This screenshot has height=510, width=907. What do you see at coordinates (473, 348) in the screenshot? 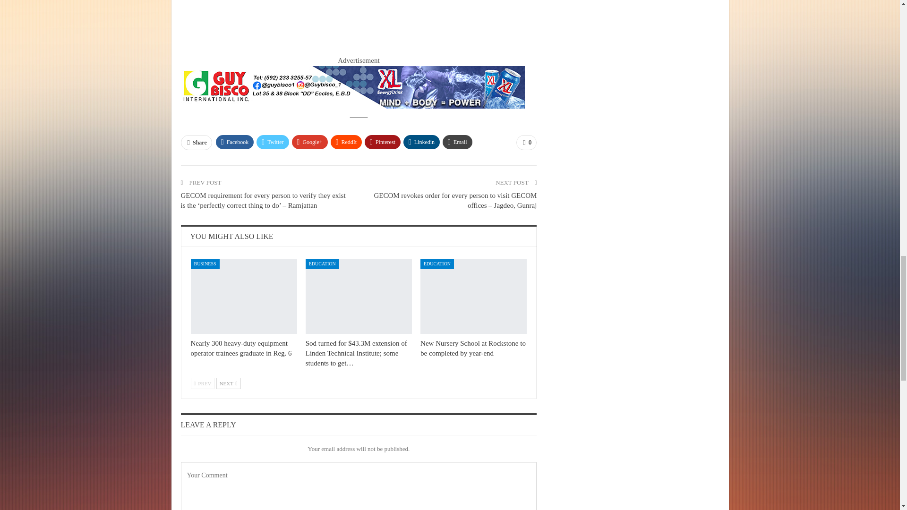
I see `New Nursery School at Rockstone to be completed by year-end` at bounding box center [473, 348].